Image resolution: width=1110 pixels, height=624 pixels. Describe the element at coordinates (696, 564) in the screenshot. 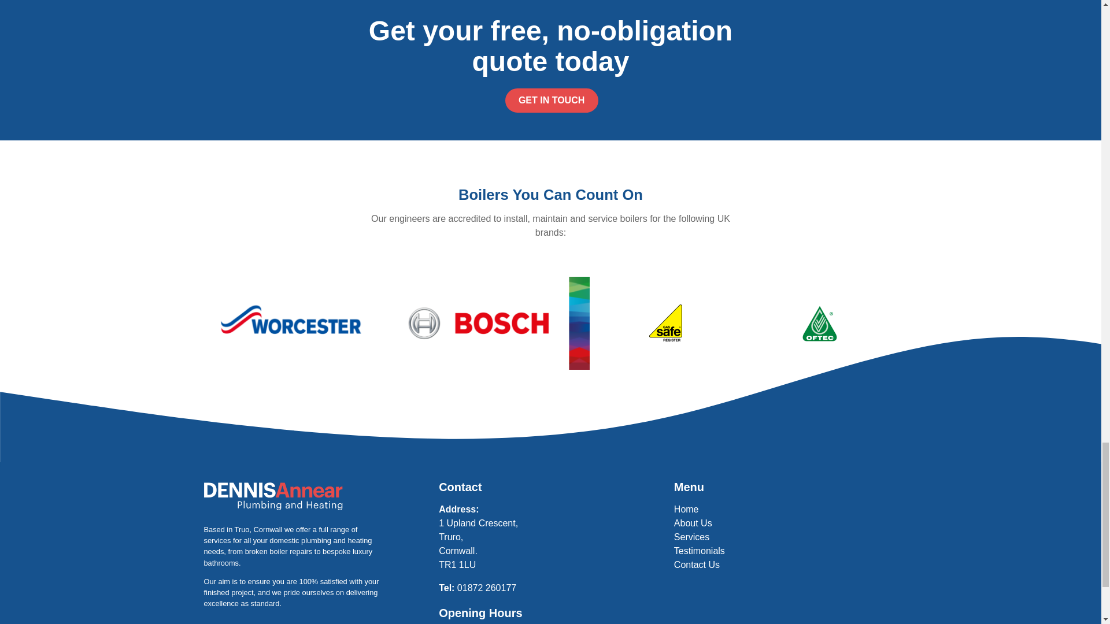

I see `Contact Us` at that location.